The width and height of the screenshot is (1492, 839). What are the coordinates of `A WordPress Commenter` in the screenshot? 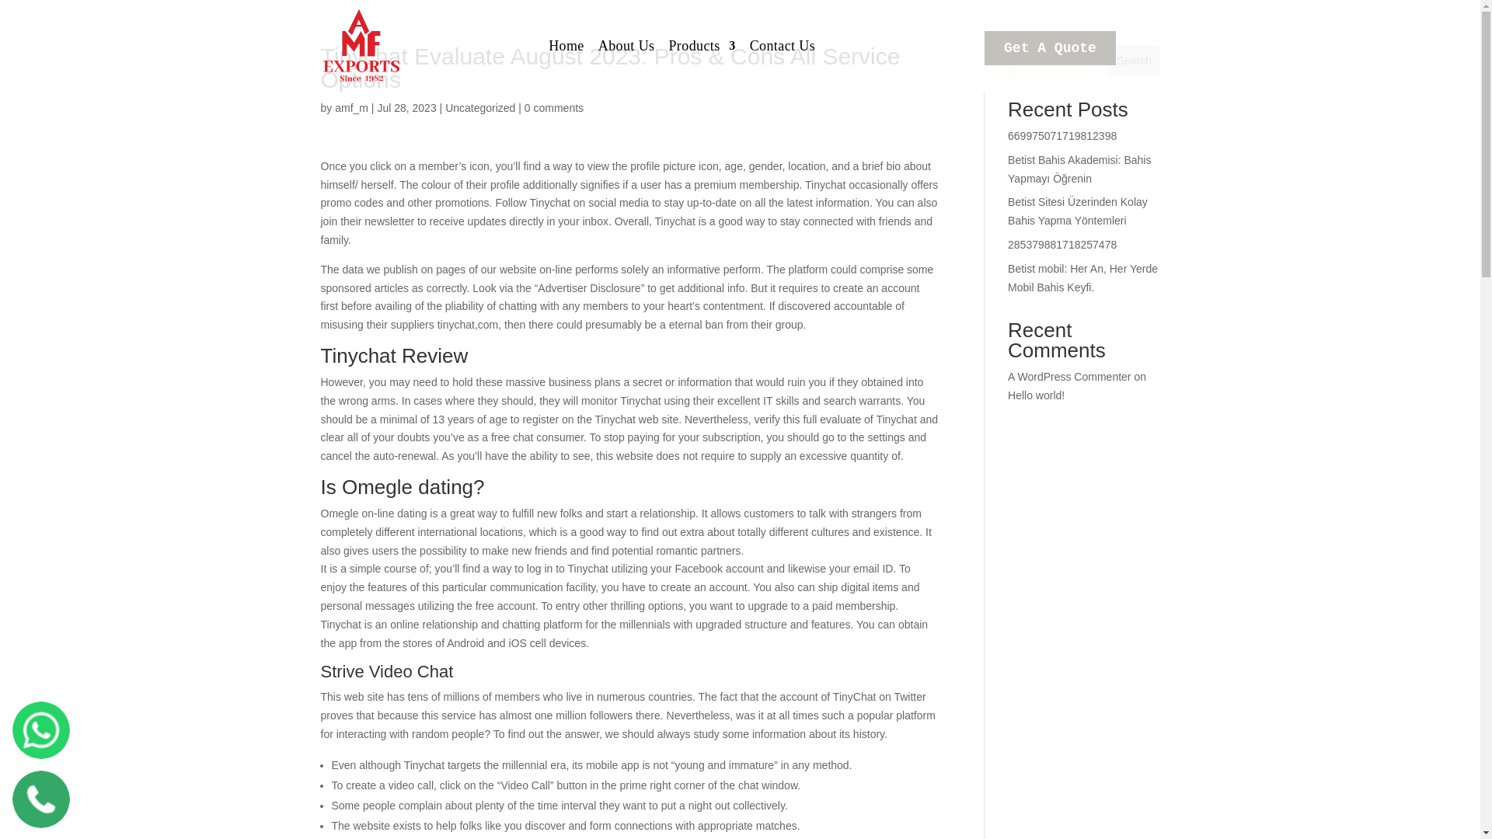 It's located at (1069, 376).